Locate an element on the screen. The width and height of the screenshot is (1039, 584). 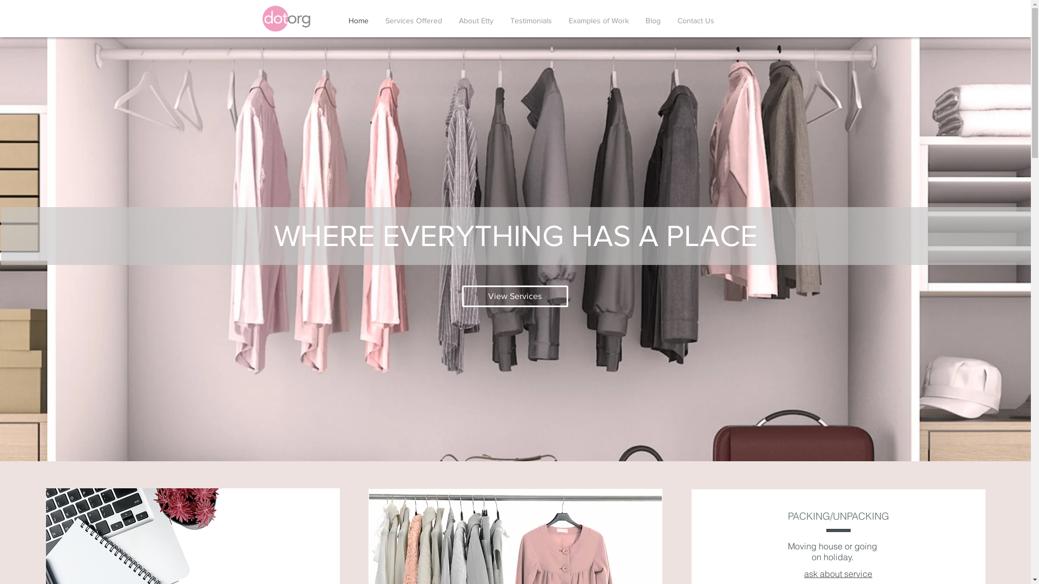
Examples of Work is located at coordinates (599, 21).